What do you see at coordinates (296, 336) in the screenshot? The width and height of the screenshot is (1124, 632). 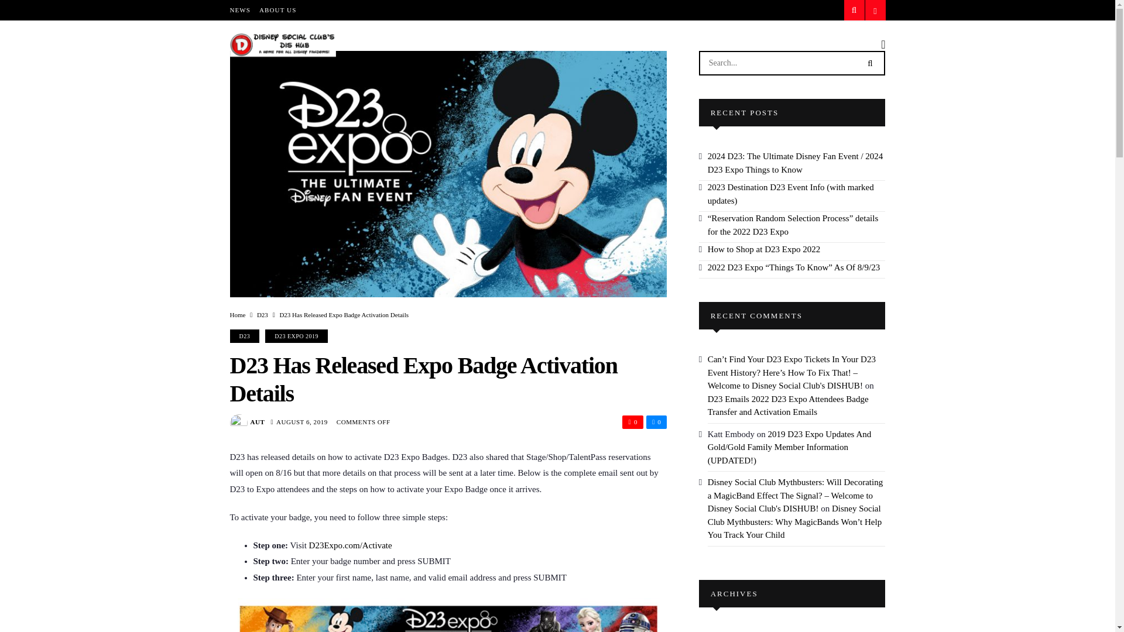 I see `D23 EXPO 2019` at bounding box center [296, 336].